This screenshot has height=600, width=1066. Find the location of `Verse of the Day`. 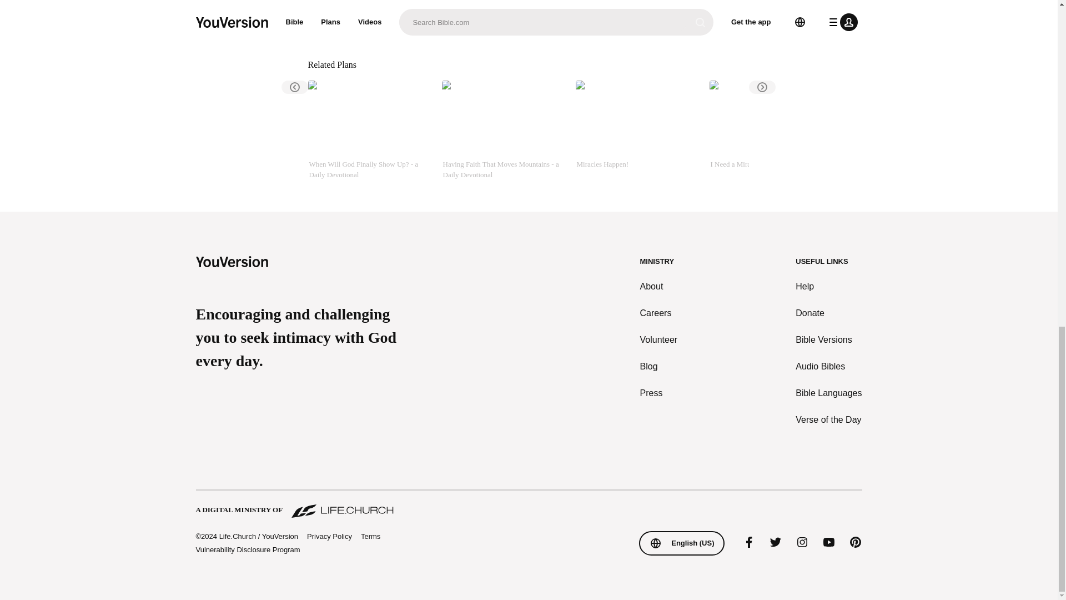

Verse of the Day is located at coordinates (828, 420).